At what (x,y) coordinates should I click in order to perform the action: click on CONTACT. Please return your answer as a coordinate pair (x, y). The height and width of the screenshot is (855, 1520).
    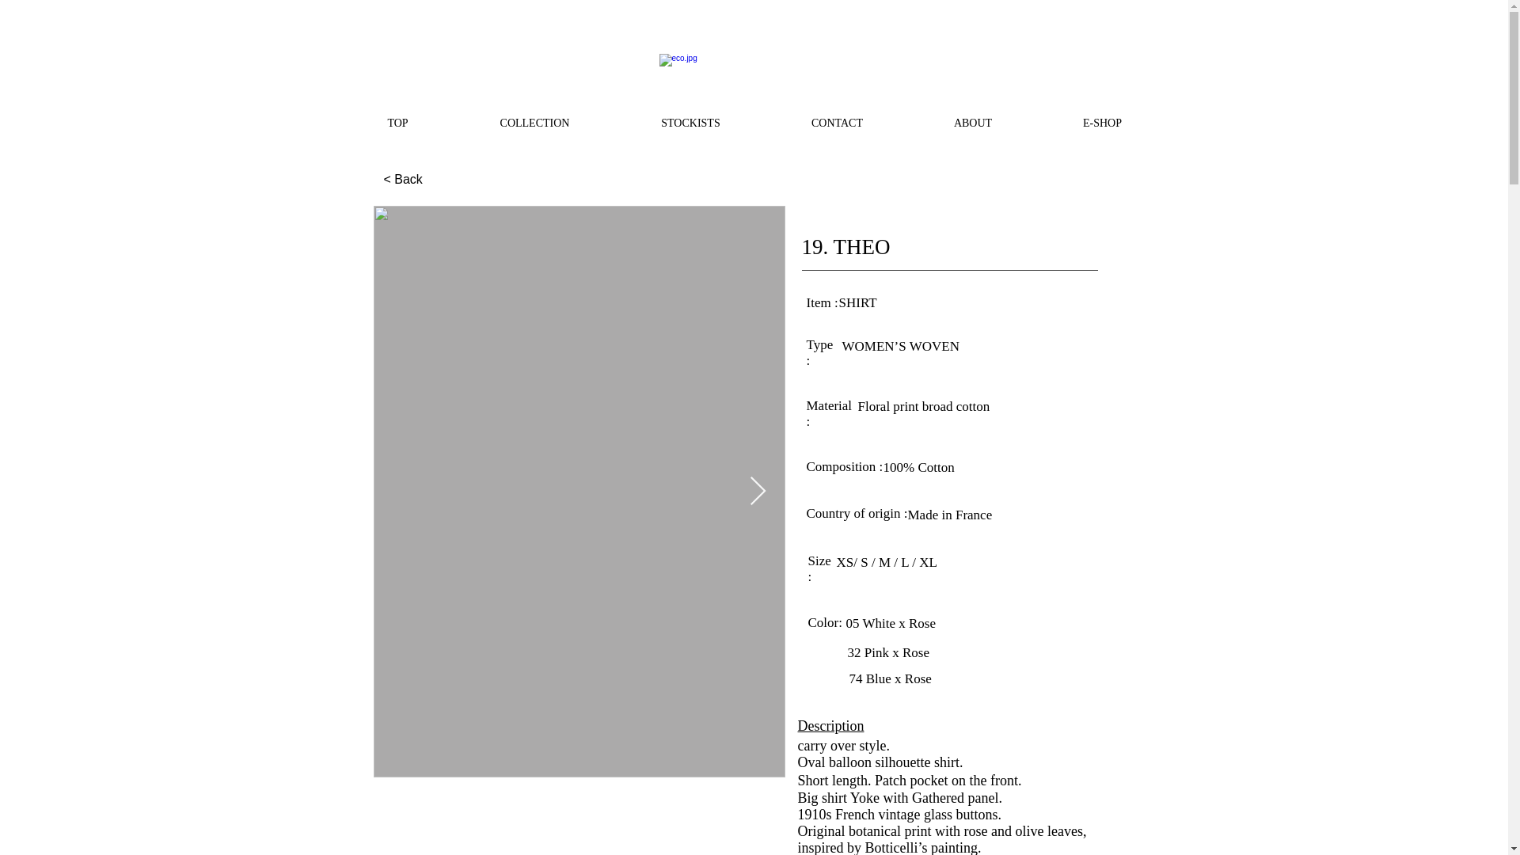
    Looking at the image, I should click on (838, 123).